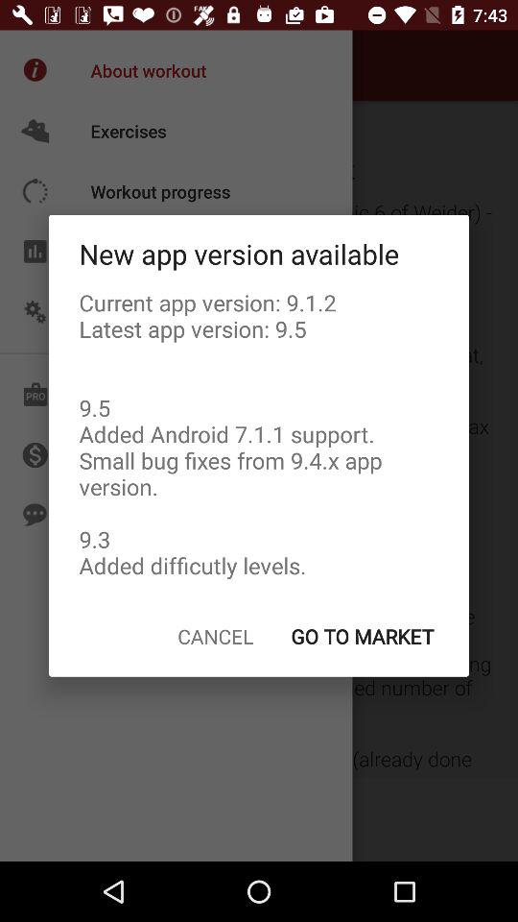 The image size is (518, 922). What do you see at coordinates (215, 636) in the screenshot?
I see `jump to cancel icon` at bounding box center [215, 636].